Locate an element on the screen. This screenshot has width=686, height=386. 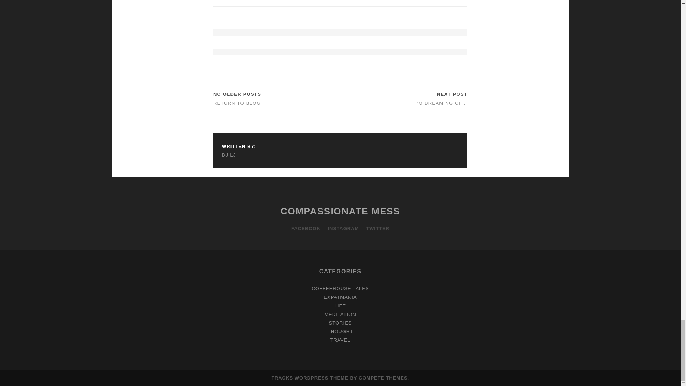
EXPATMANIA is located at coordinates (340, 297).